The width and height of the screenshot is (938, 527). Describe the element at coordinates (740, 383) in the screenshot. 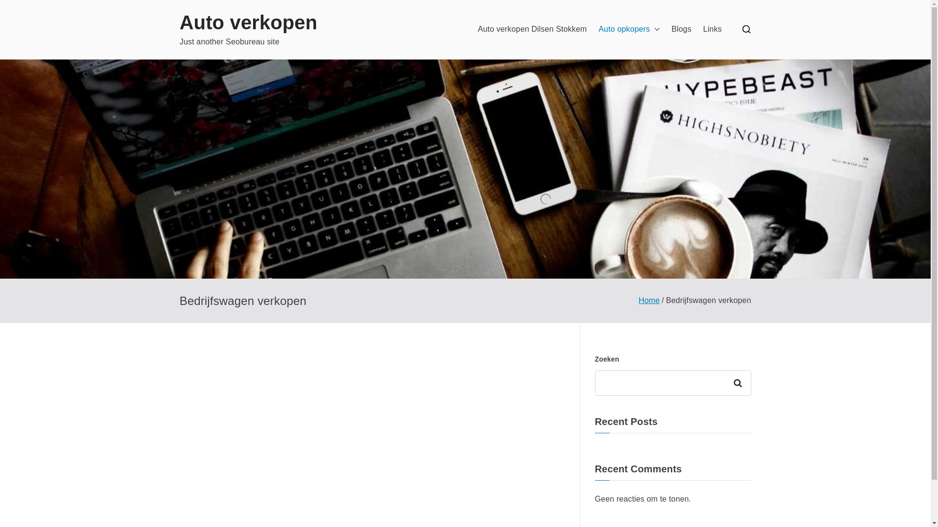

I see `Zoeken` at that location.